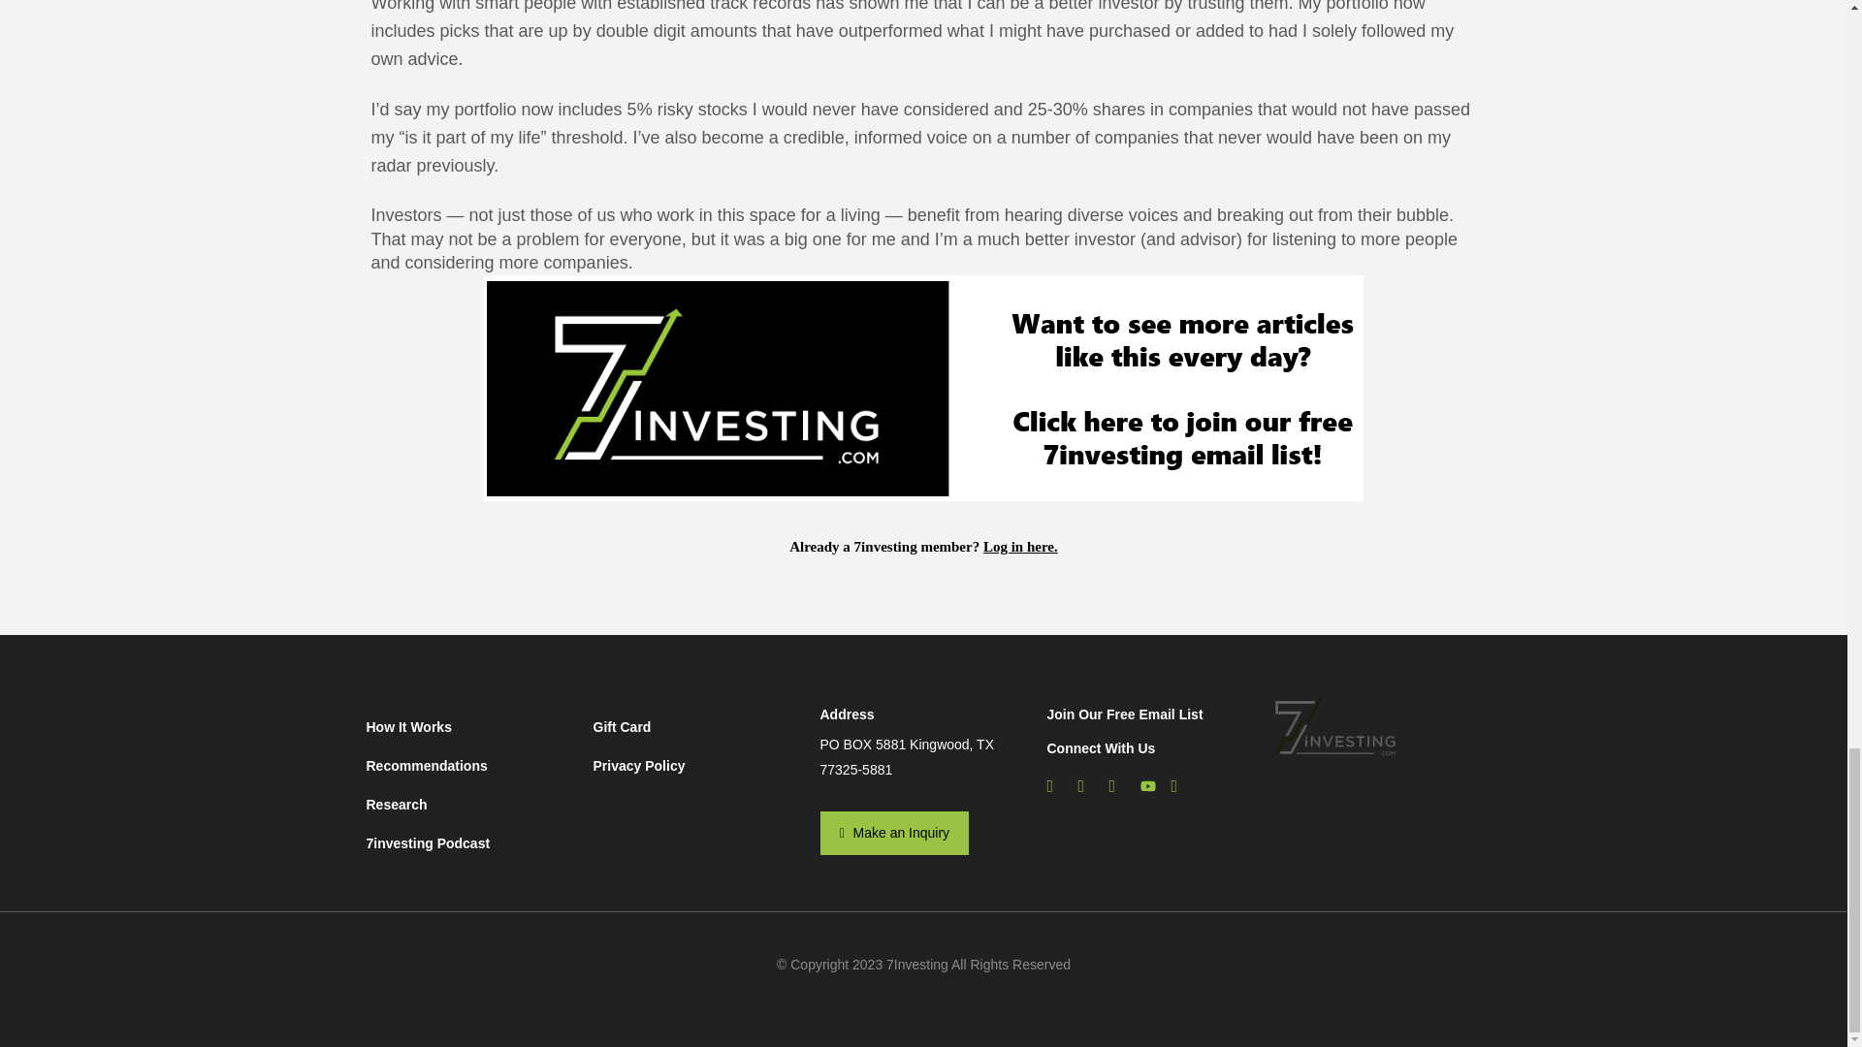  I want to click on Log in here., so click(1020, 547).